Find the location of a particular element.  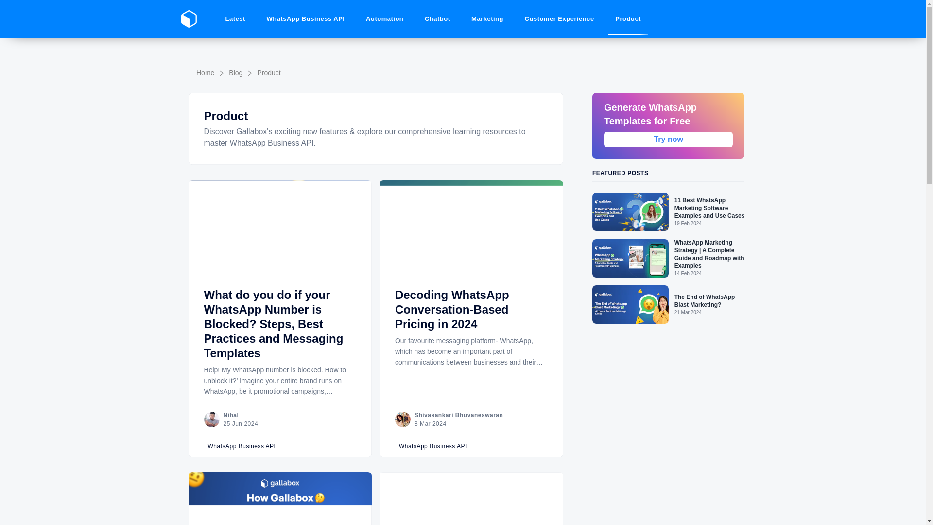

Decoding WhatsApp Conversation-Based Pricing in 2024 is located at coordinates (452, 309).